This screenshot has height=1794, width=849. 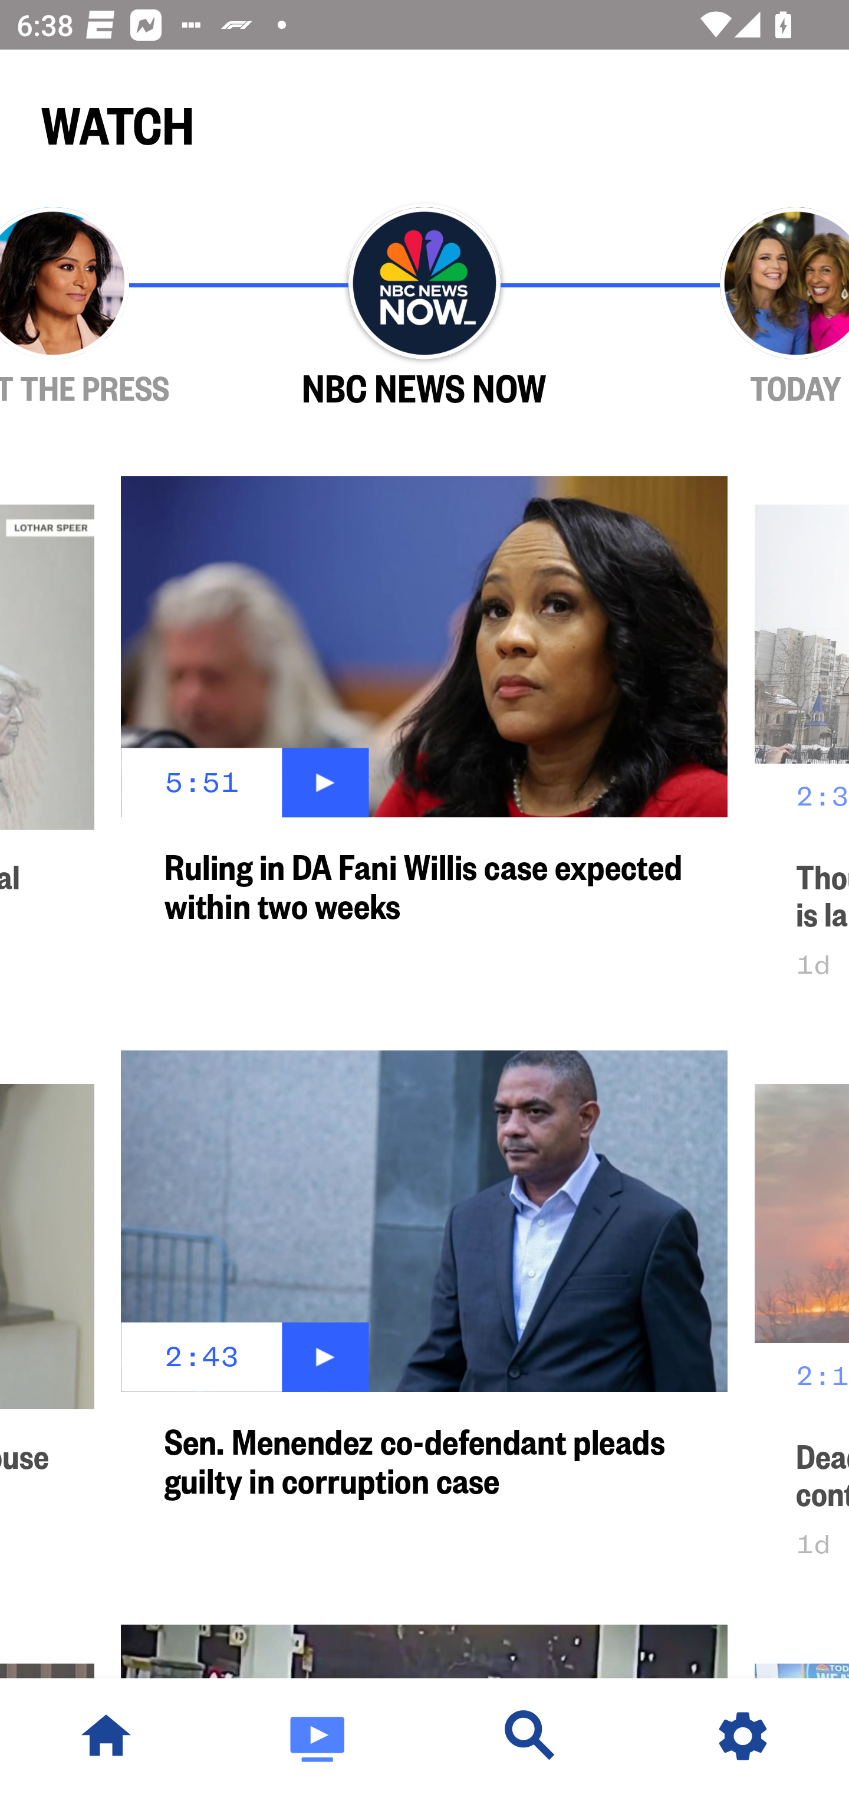 I want to click on NBC News Home, so click(x=106, y=1736).